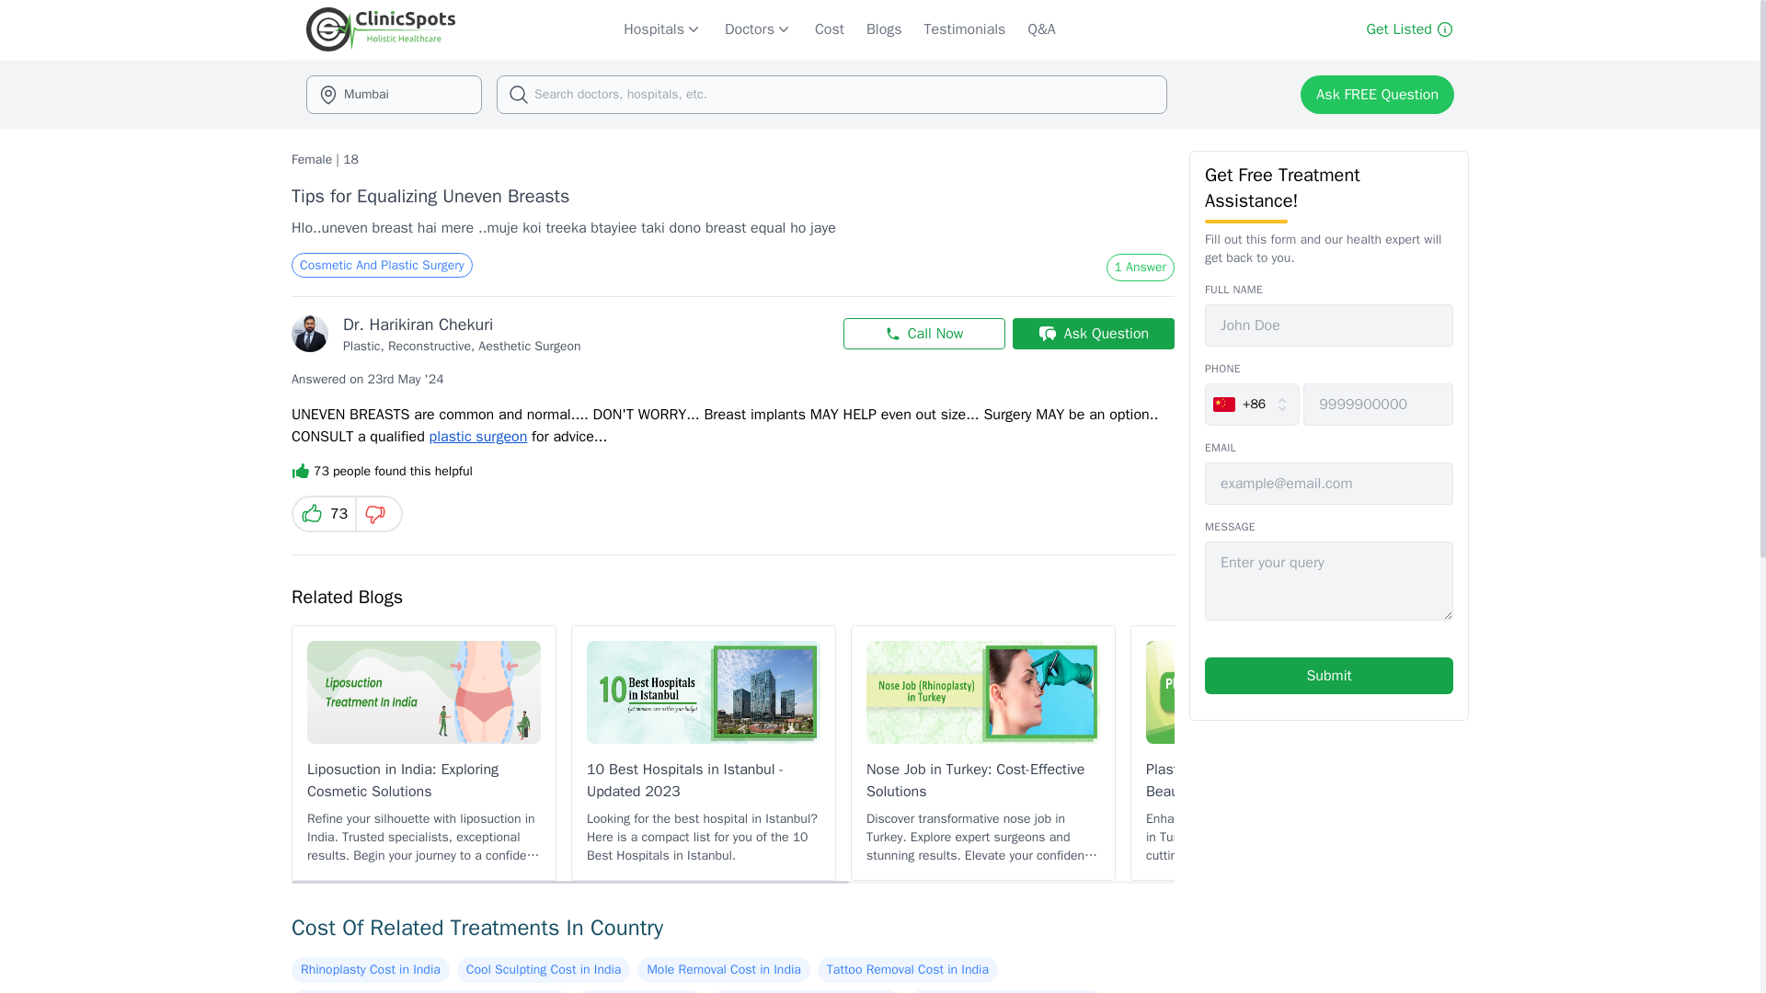  Describe the element at coordinates (394, 95) in the screenshot. I see `Mumbai` at that location.